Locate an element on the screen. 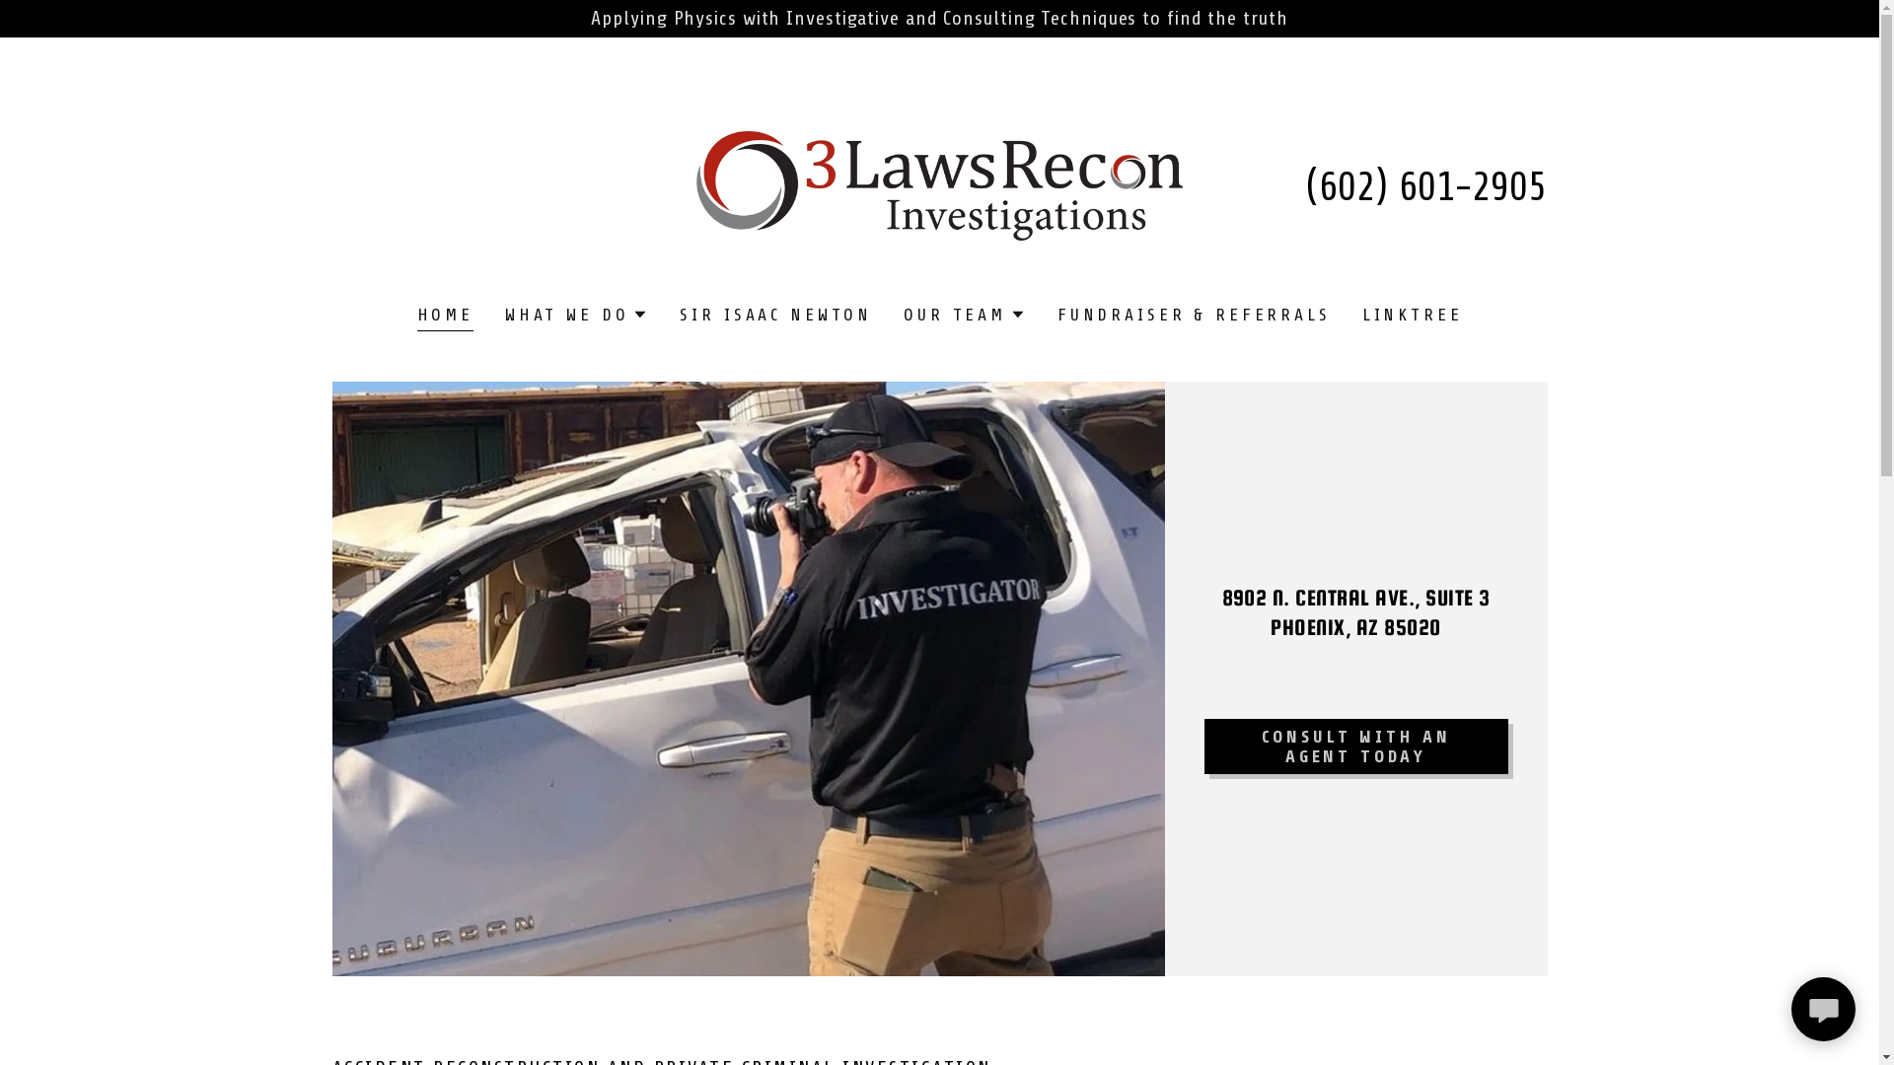 This screenshot has height=1065, width=1894. LINKTREE is located at coordinates (1413, 315).